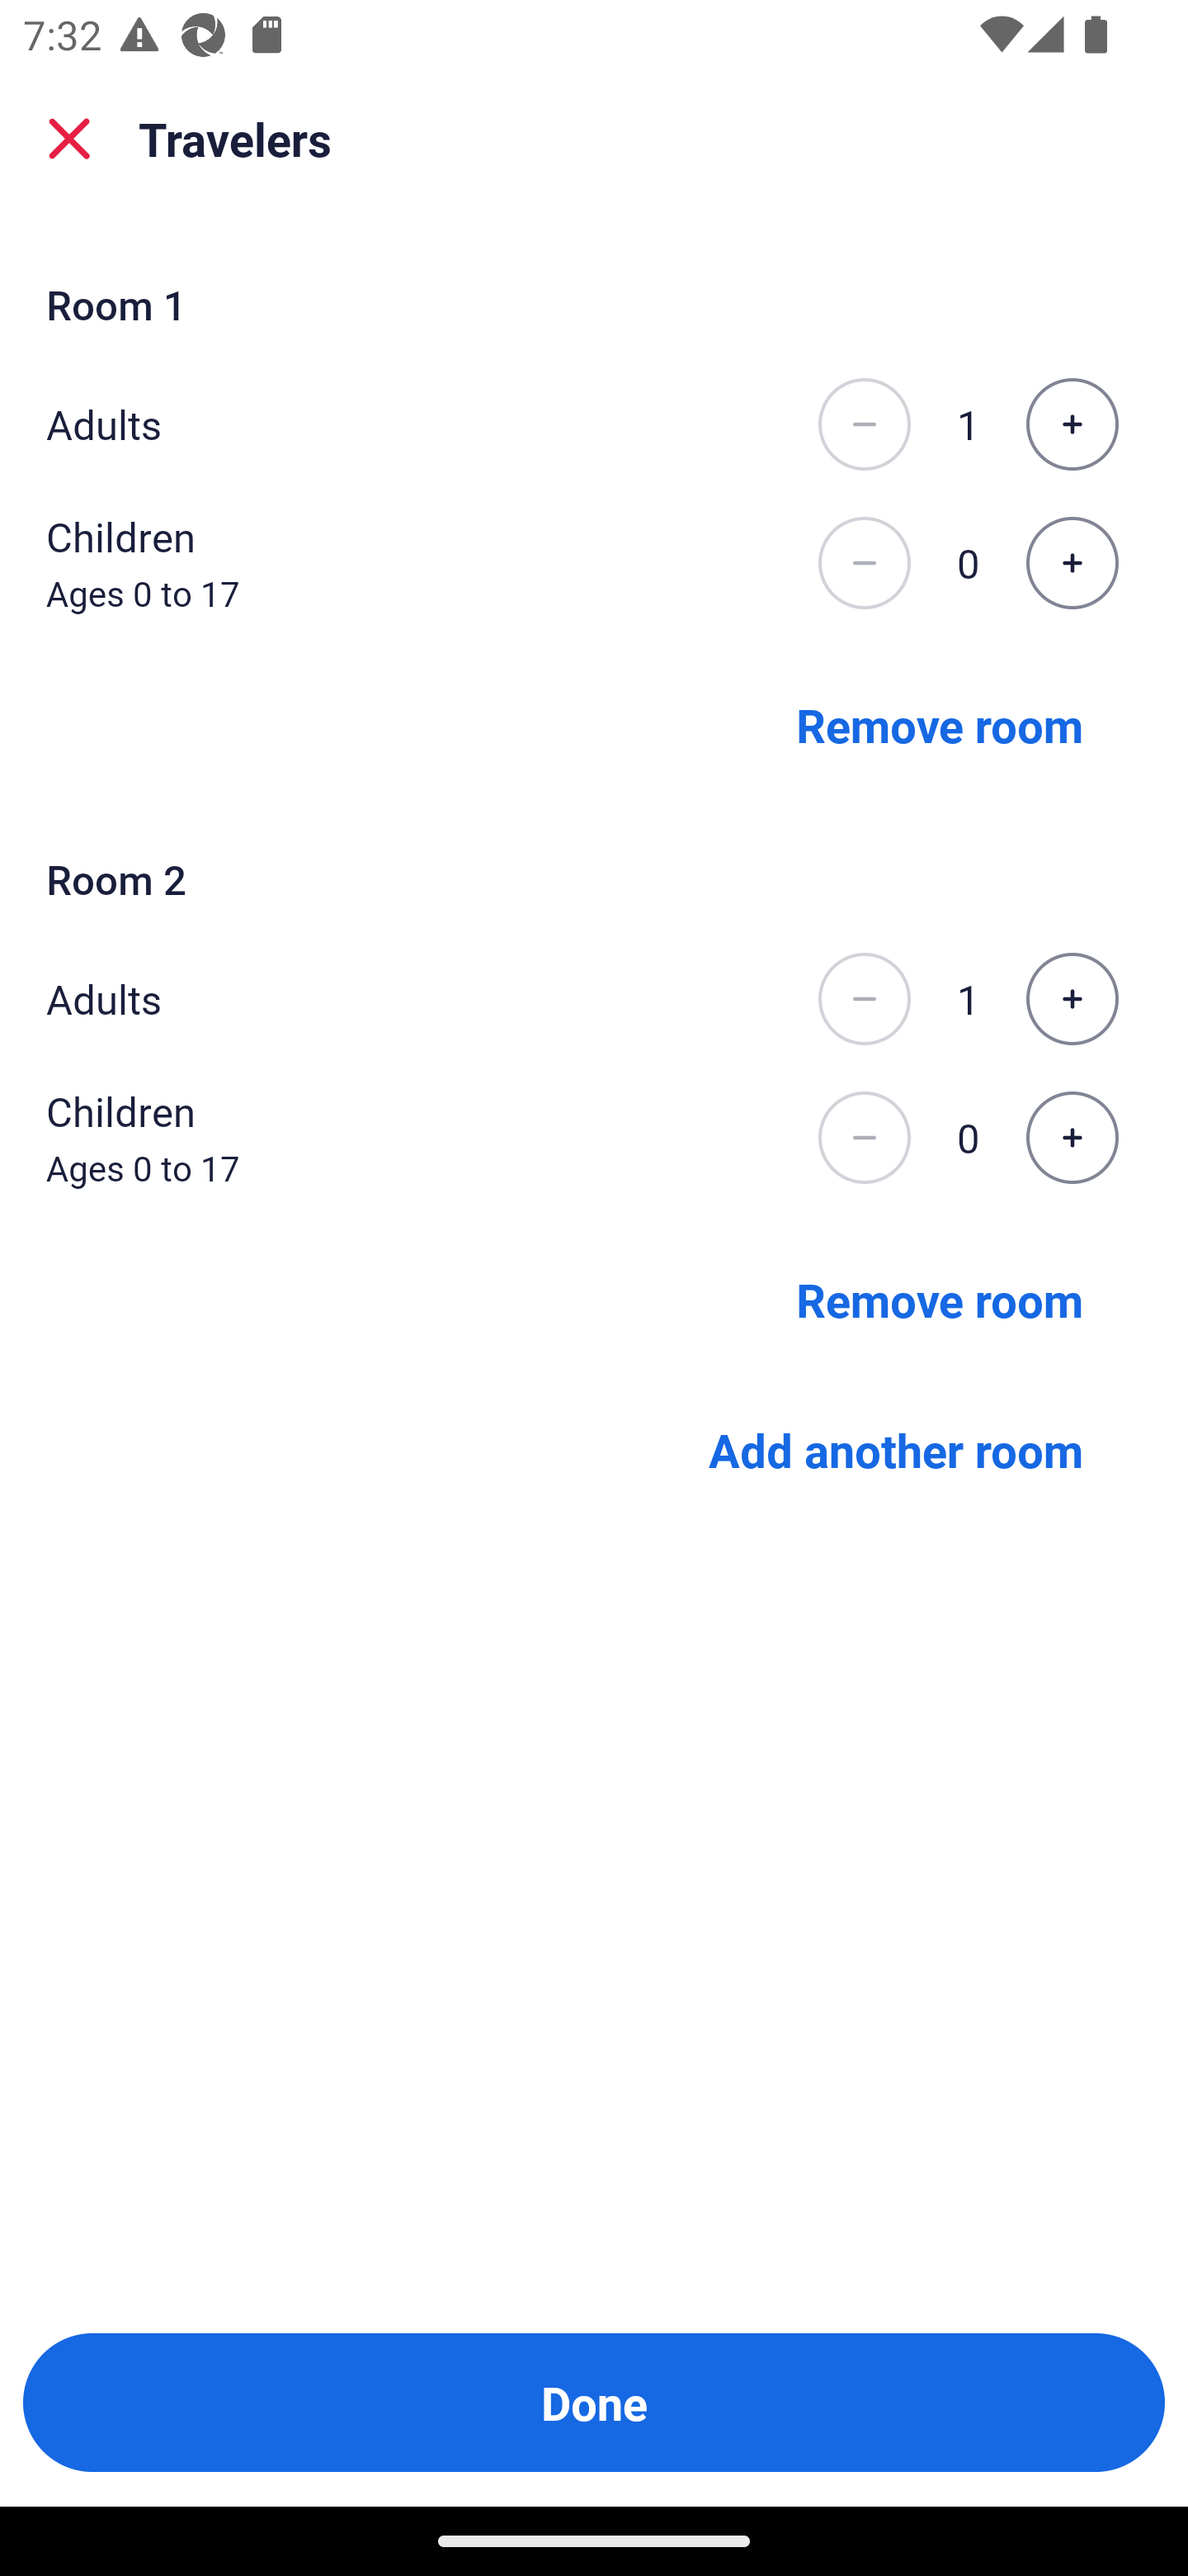 Image resolution: width=1188 pixels, height=2576 pixels. I want to click on Done, so click(594, 2403).